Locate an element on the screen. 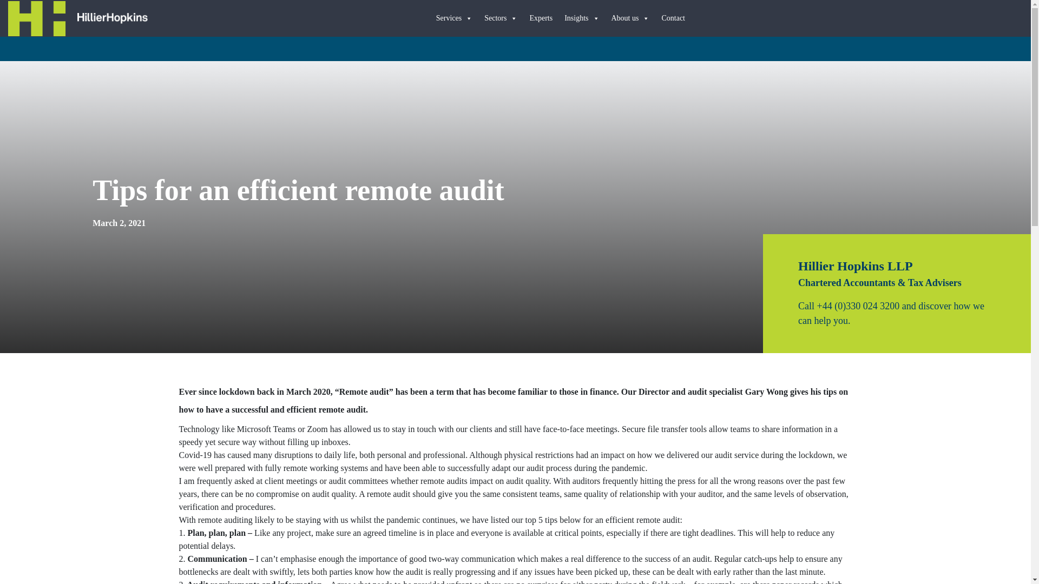  Services is located at coordinates (455, 18).